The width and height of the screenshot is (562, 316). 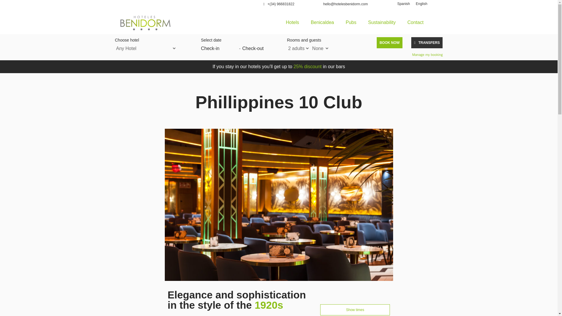 What do you see at coordinates (390, 43) in the screenshot?
I see `Book now` at bounding box center [390, 43].